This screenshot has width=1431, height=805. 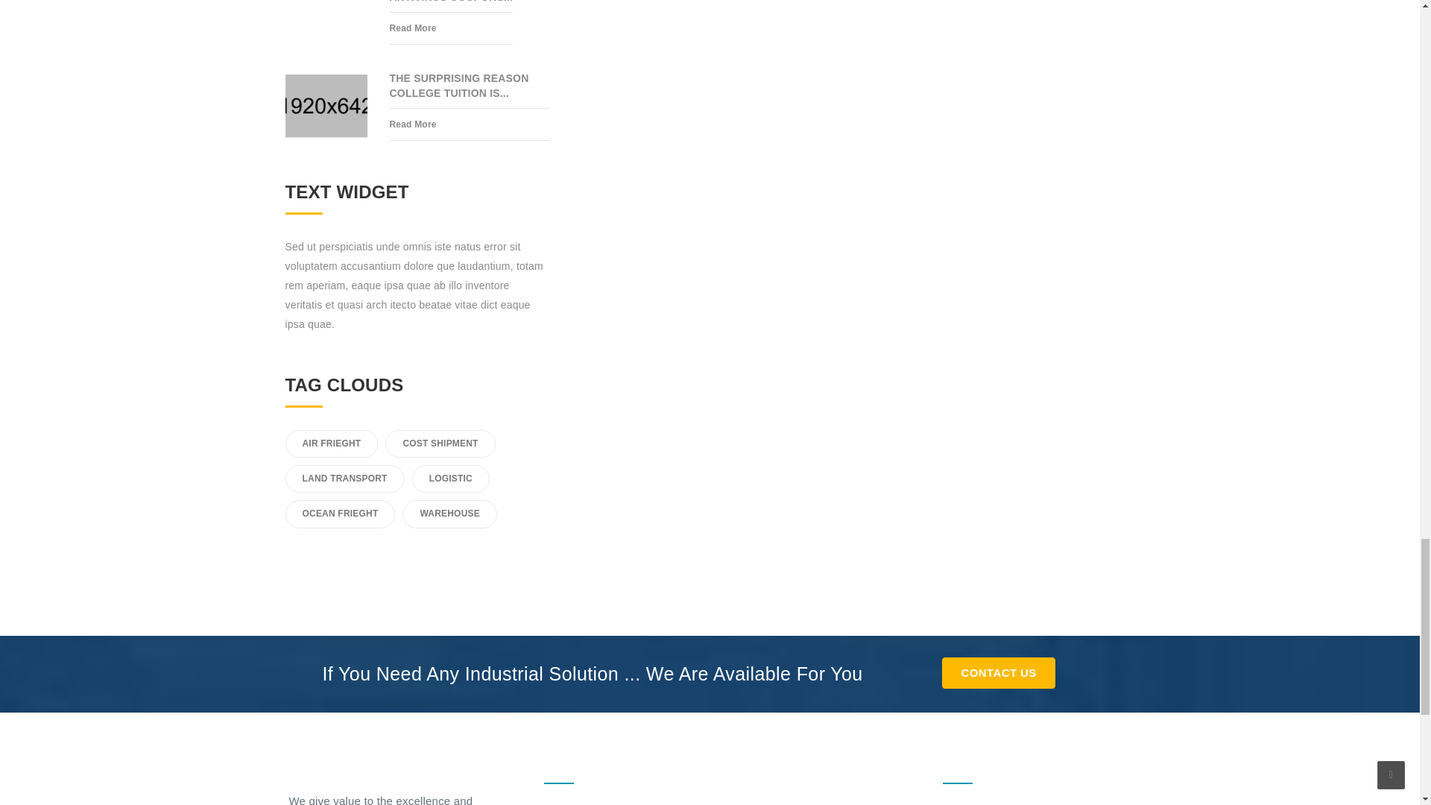 I want to click on Antivirus Coupons, so click(x=450, y=6).